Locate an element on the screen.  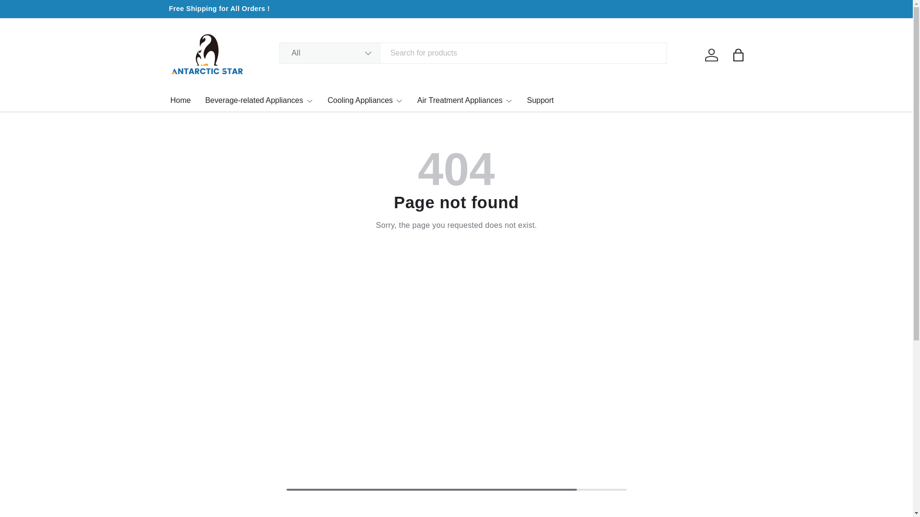
All is located at coordinates (330, 53).